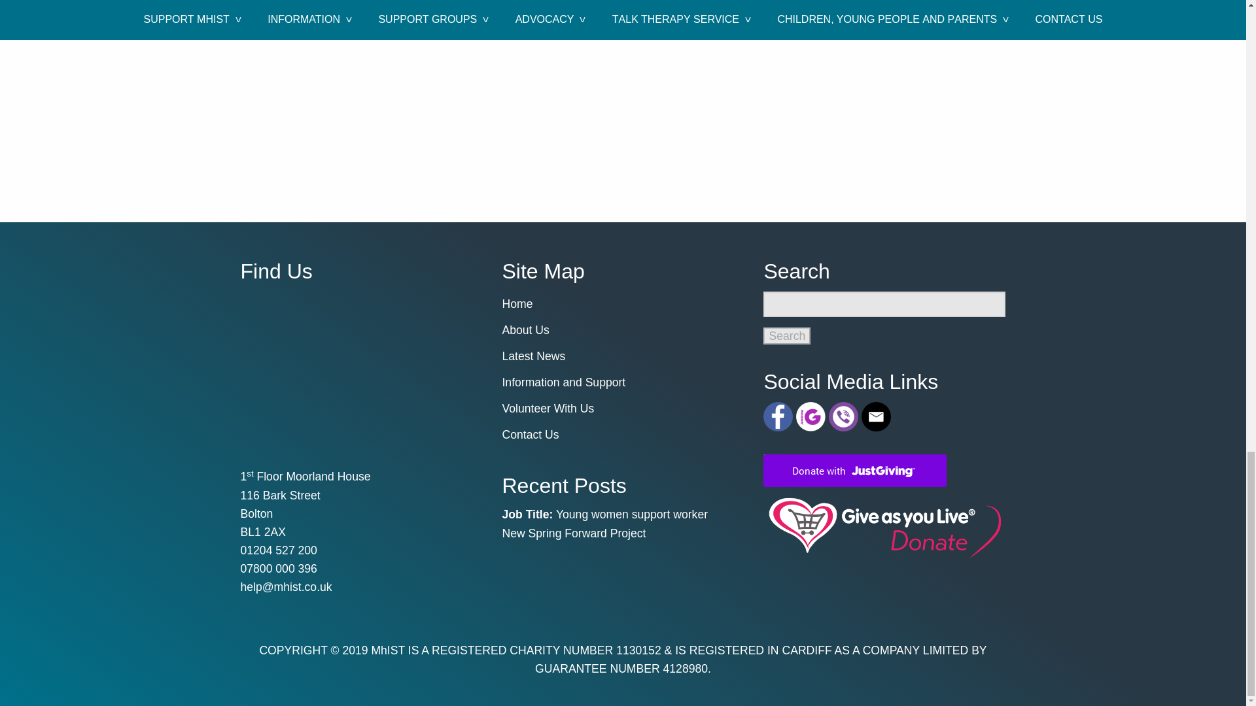 The image size is (1256, 706). Describe the element at coordinates (812, 416) in the screenshot. I see `MhIST Just Giving` at that location.